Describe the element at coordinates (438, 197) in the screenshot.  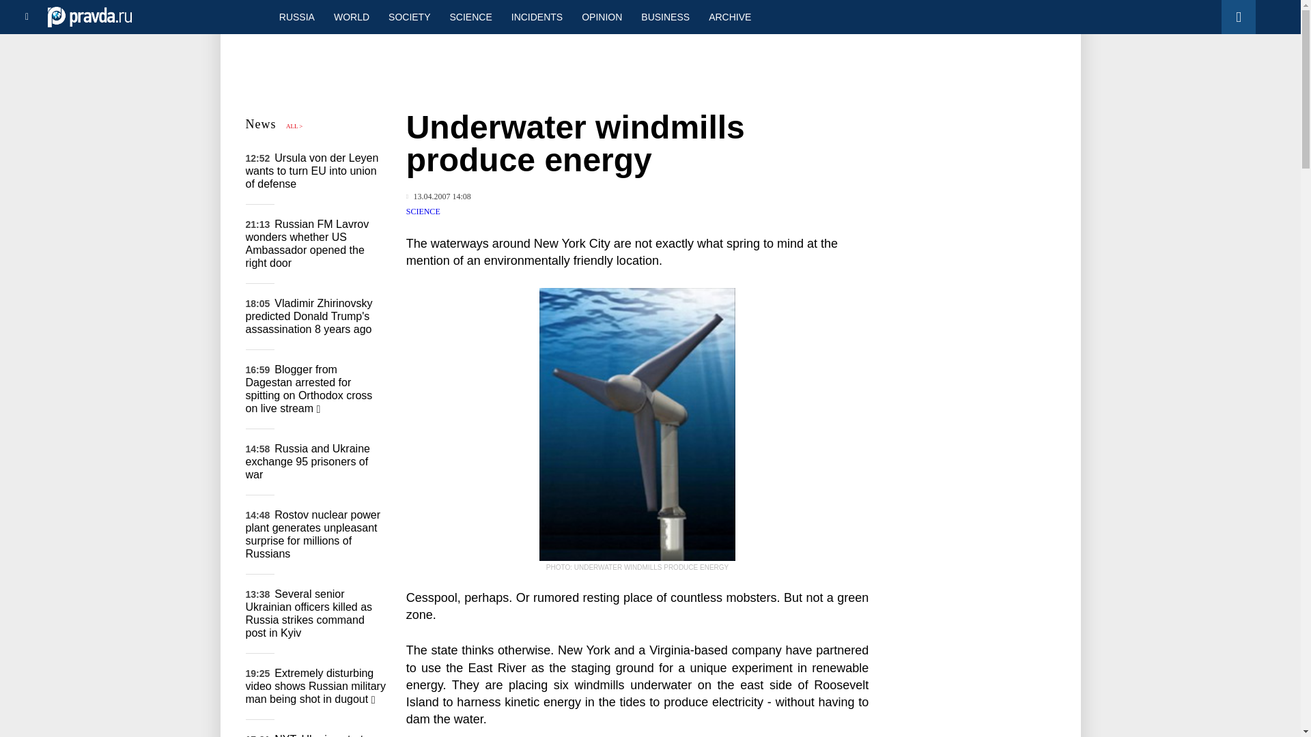
I see `Published` at that location.